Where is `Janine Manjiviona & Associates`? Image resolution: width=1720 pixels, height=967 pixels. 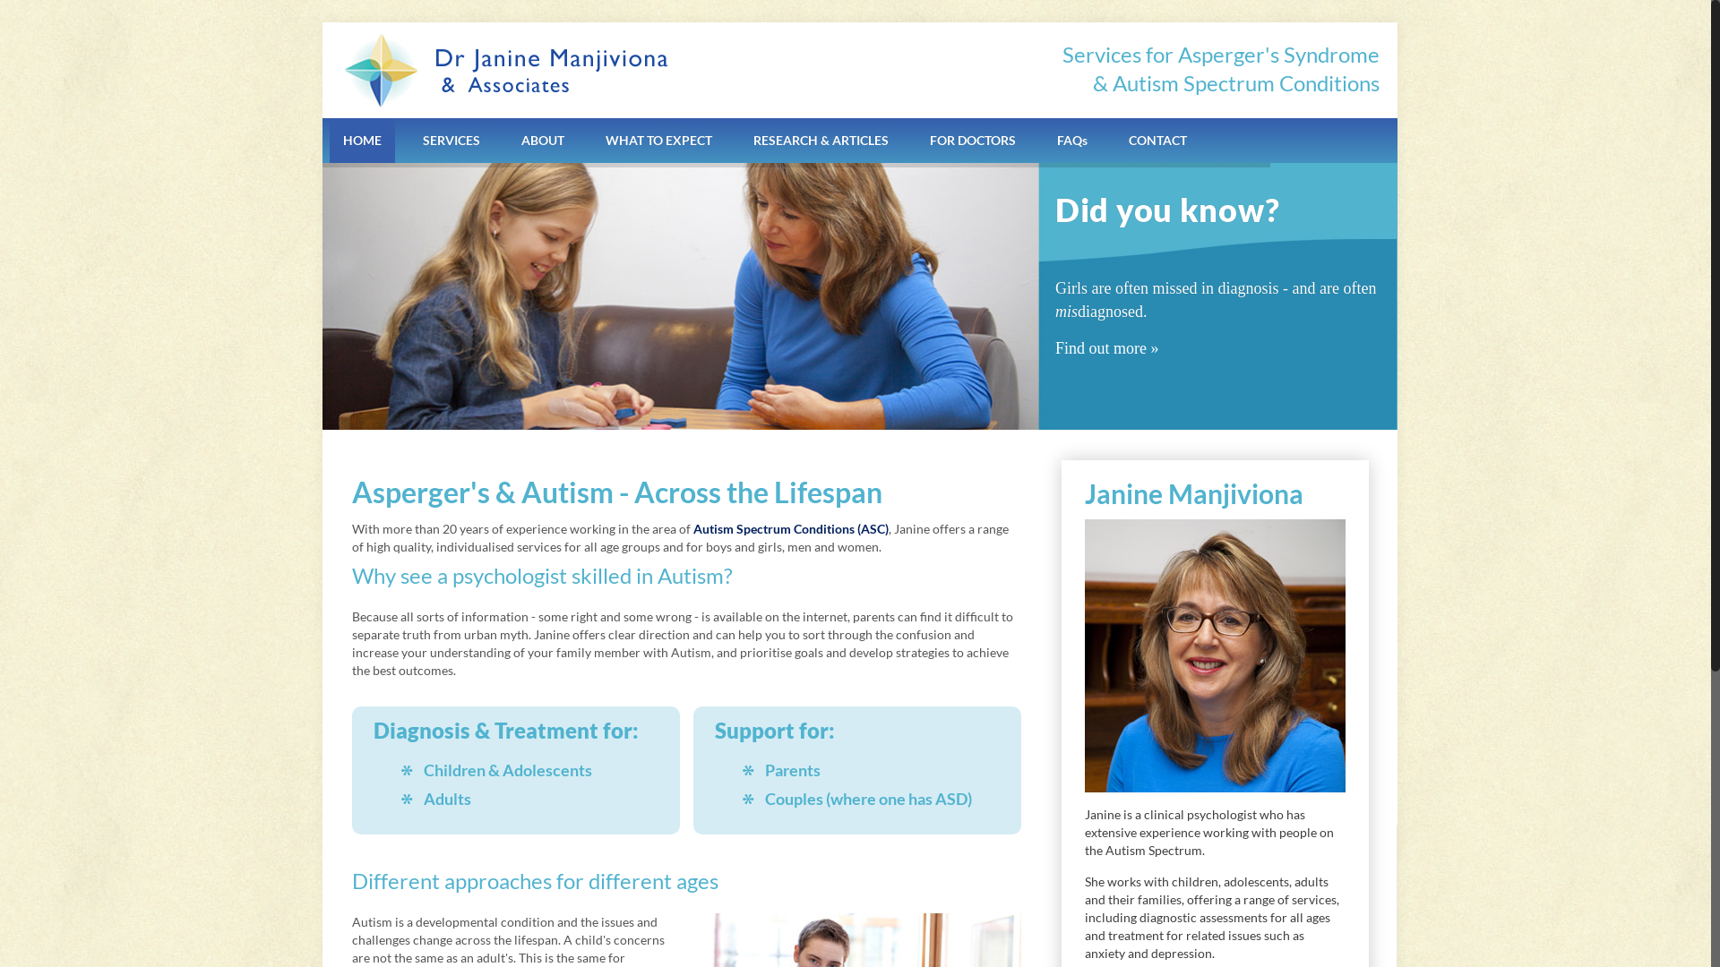 Janine Manjiviona & Associates is located at coordinates (502, 70).